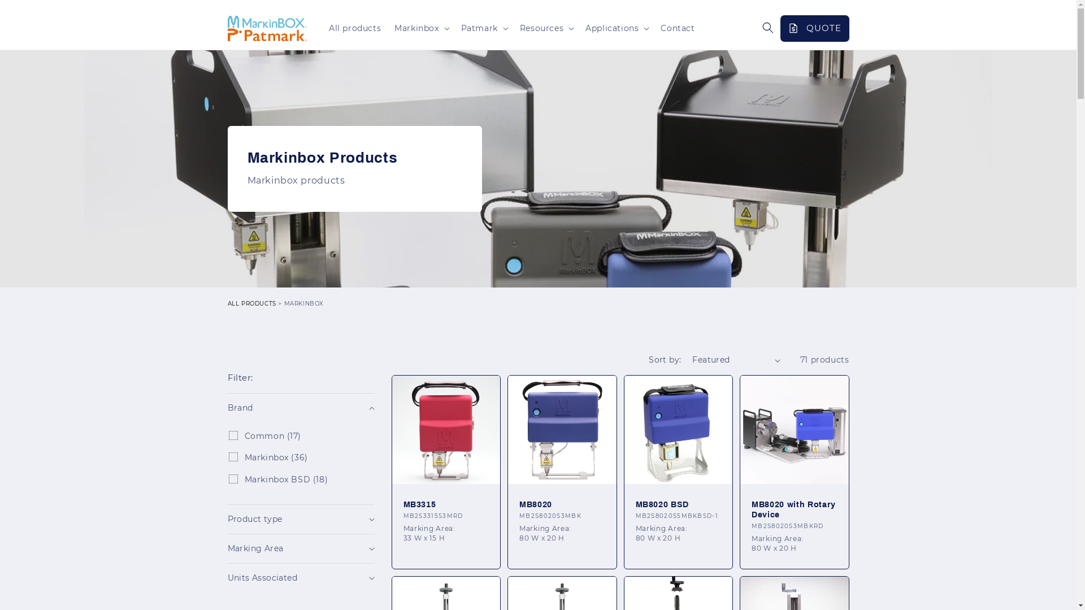 This screenshot has height=610, width=1085. I want to click on MB8020 BSD, so click(678, 504).